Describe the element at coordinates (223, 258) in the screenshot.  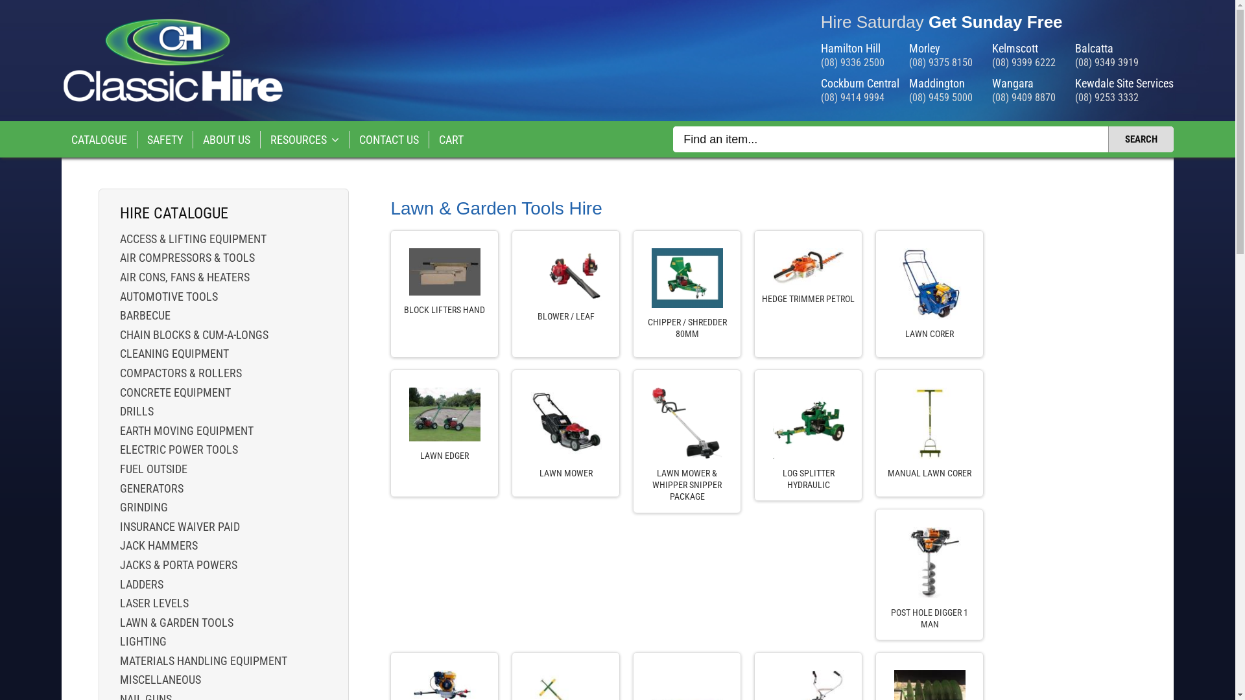
I see `AIR COMPRESSORS & TOOLS` at that location.